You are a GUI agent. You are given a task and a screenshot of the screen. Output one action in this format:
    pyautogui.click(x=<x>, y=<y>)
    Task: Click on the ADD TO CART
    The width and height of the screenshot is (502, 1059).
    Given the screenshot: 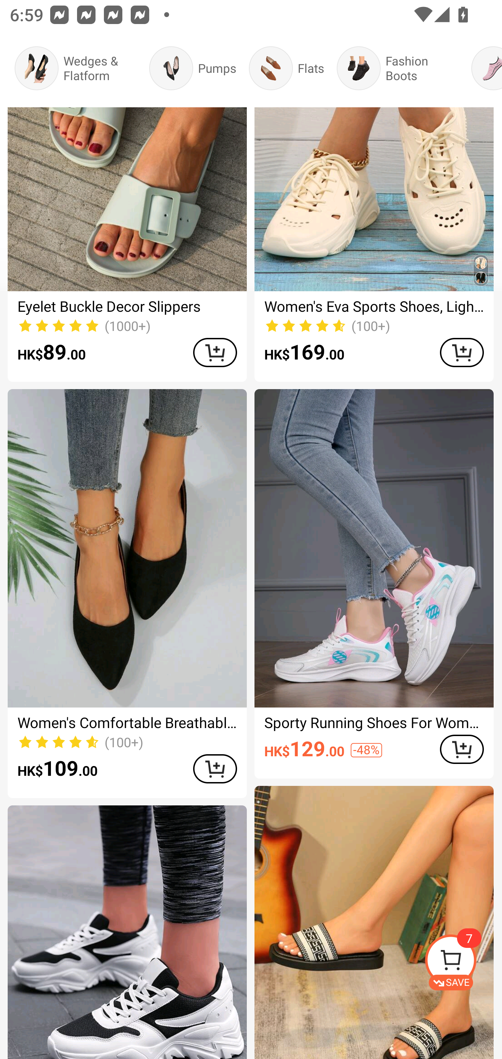 What is the action you would take?
    pyautogui.click(x=215, y=768)
    